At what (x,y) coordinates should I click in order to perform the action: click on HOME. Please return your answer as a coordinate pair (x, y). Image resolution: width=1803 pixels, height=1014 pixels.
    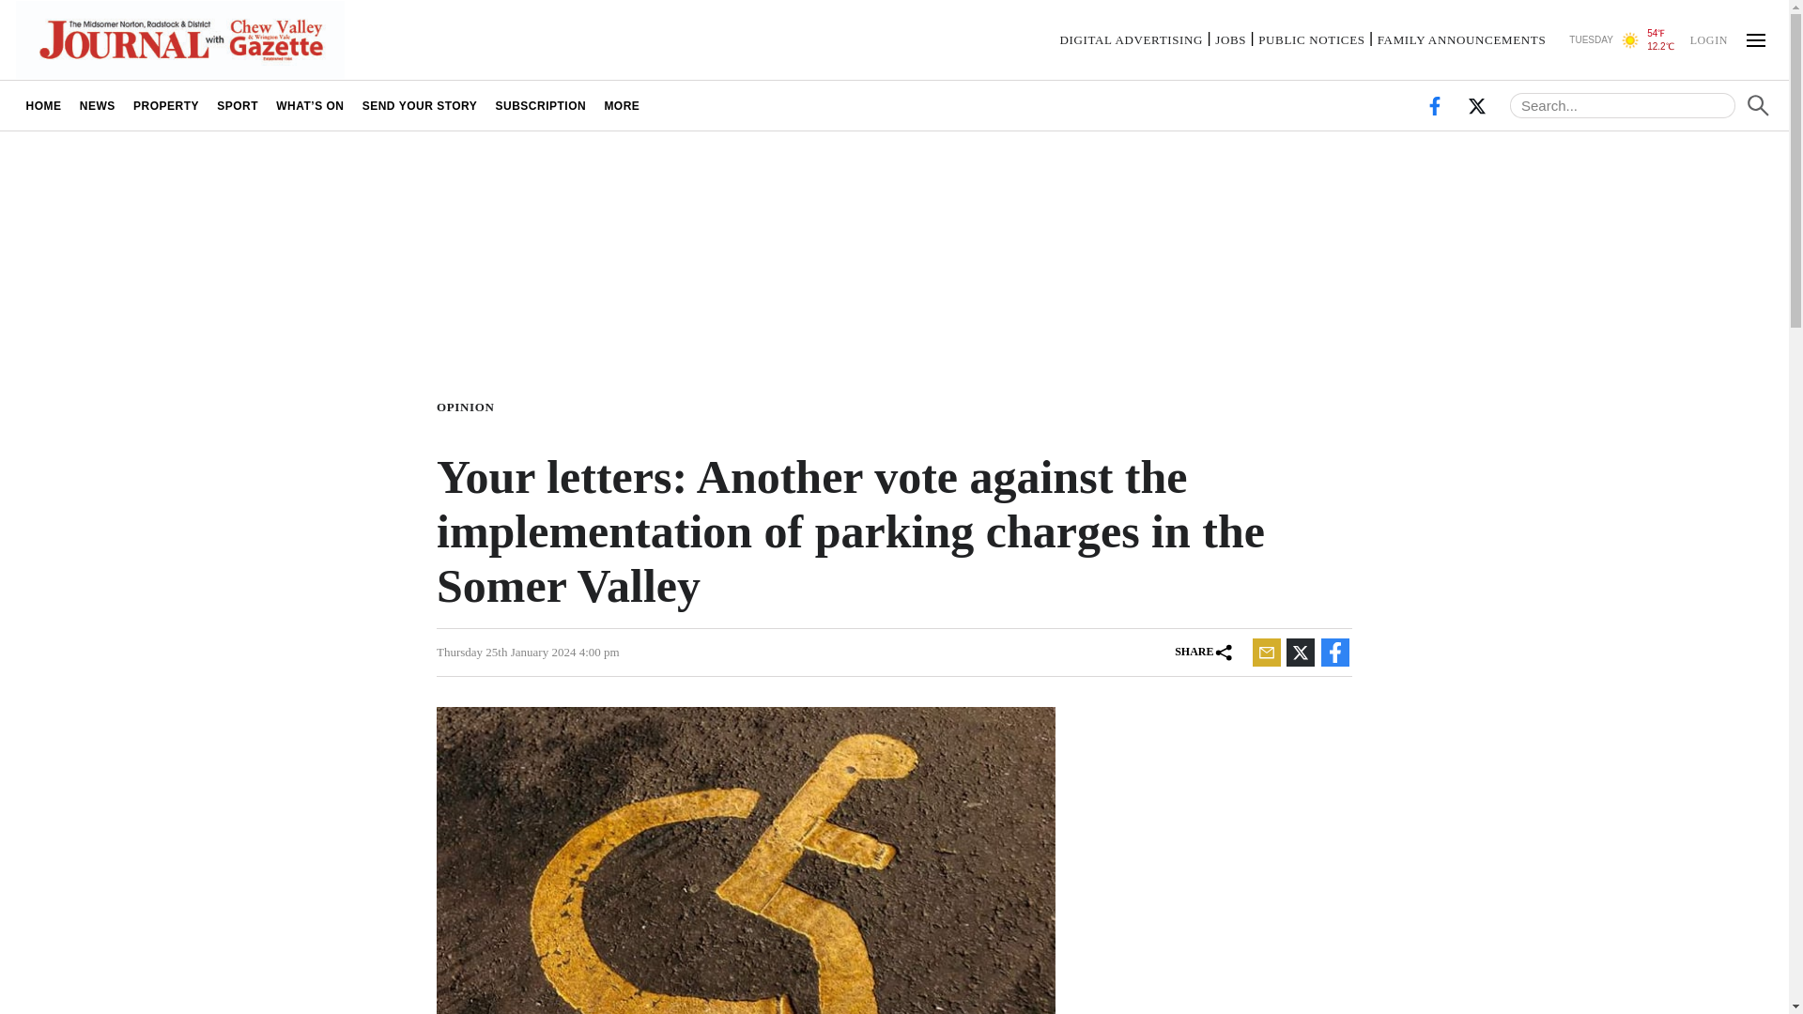
    Looking at the image, I should click on (43, 105).